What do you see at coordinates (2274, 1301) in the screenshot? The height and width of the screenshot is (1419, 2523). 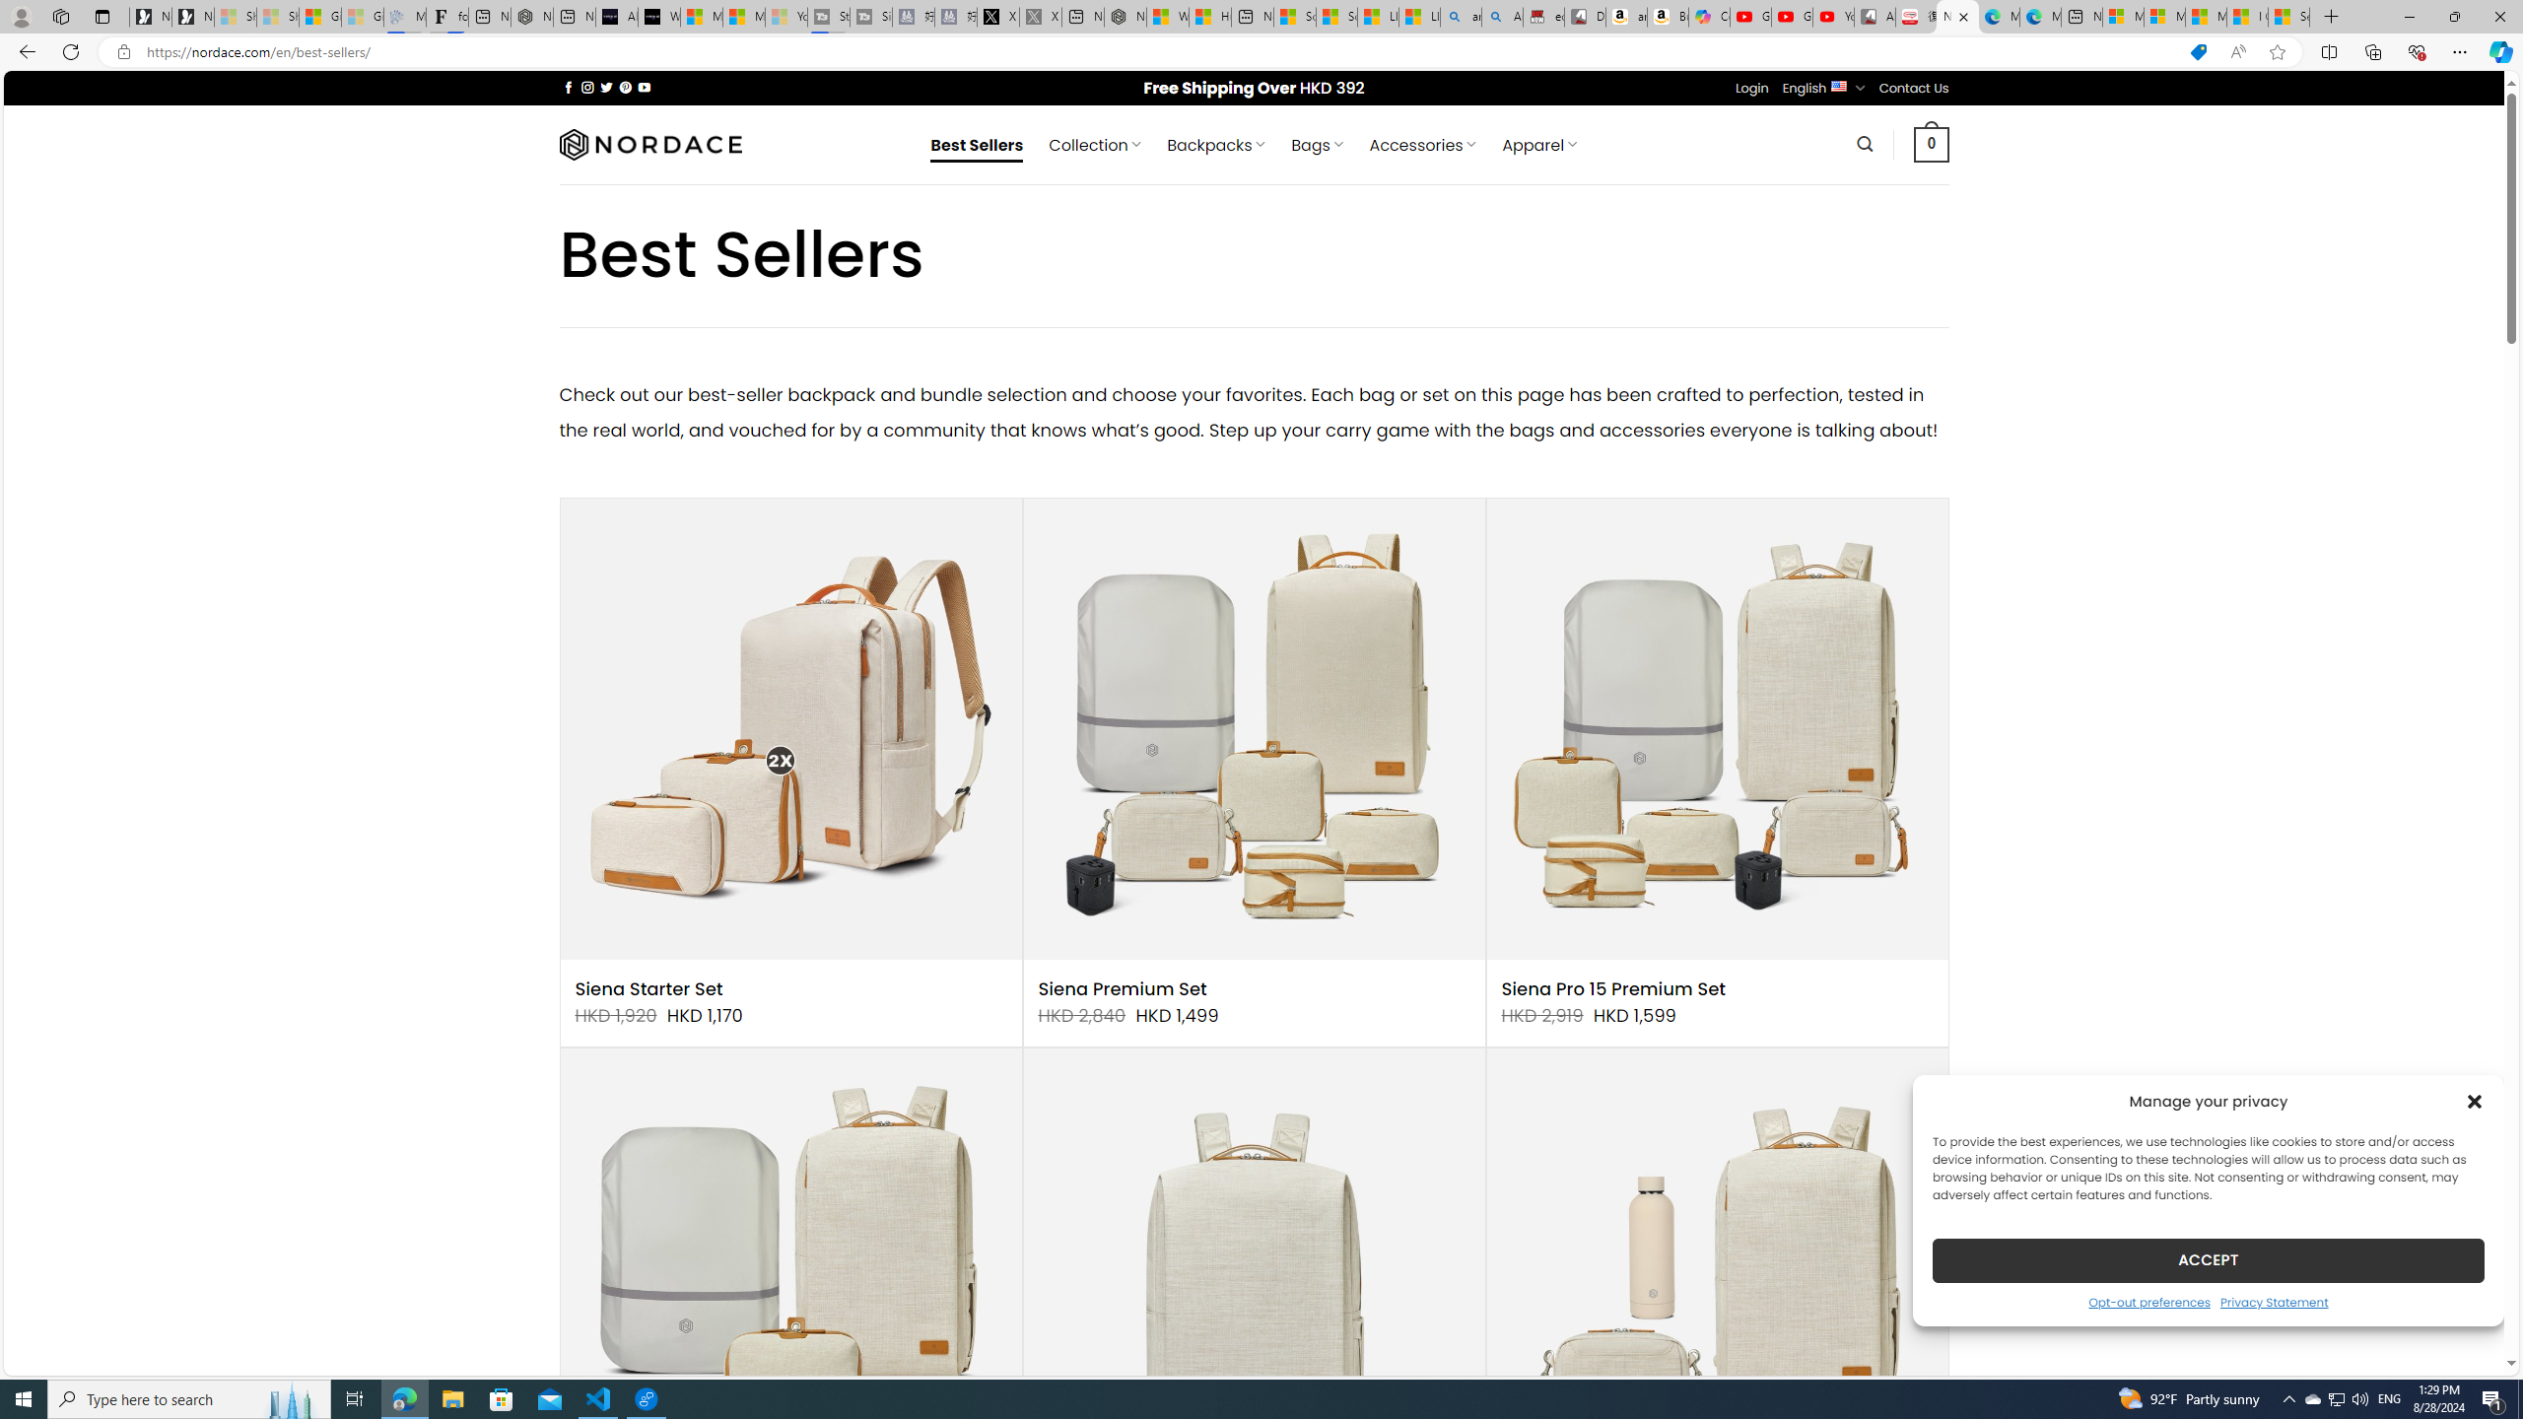 I see `Privacy Statement` at bounding box center [2274, 1301].